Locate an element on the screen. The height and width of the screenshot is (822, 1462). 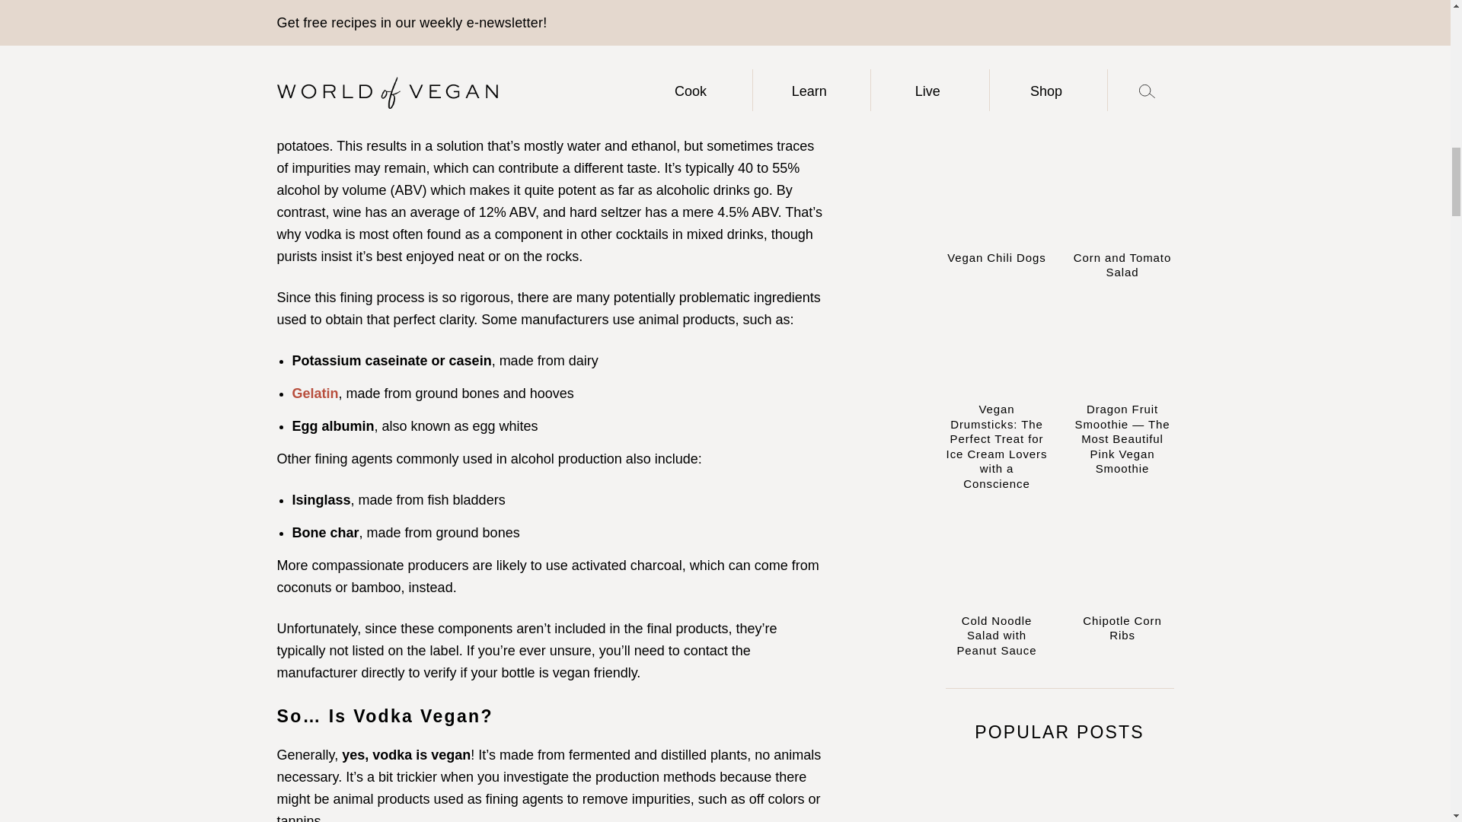
Other Vegan Vodka FAQs is located at coordinates (387, 9).